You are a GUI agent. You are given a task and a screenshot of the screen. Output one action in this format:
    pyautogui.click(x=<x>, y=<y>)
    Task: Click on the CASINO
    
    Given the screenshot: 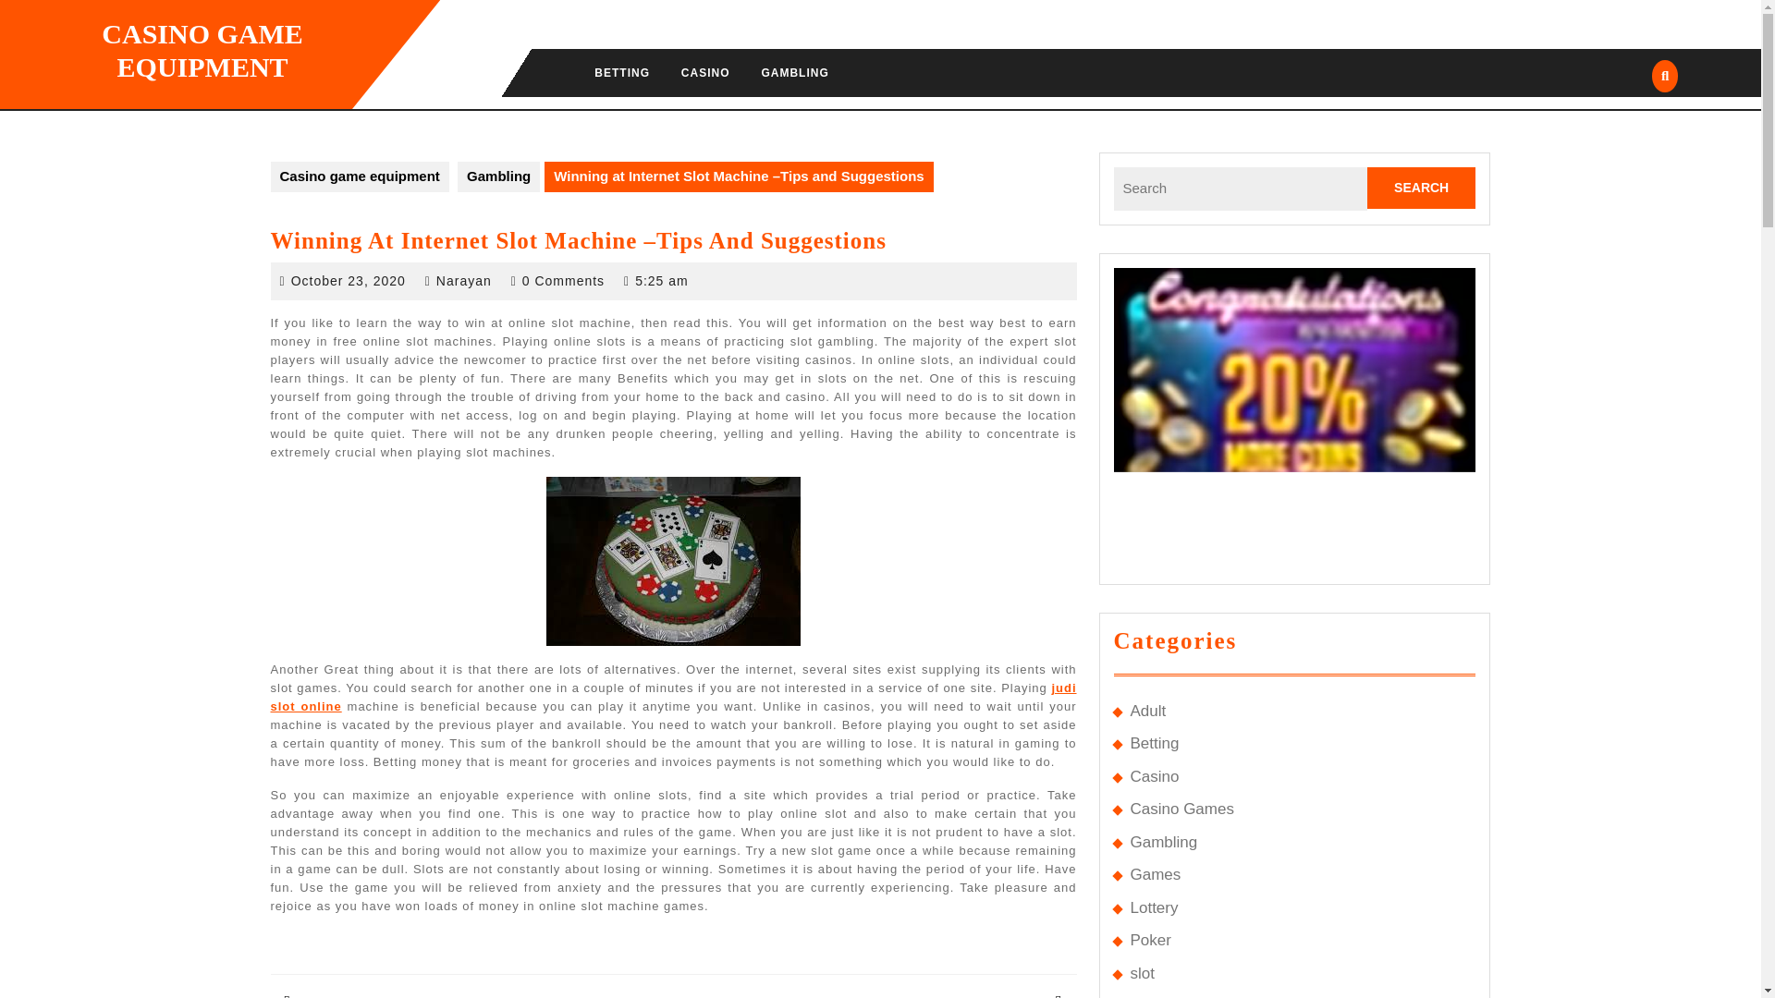 What is the action you would take?
    pyautogui.click(x=621, y=72)
    